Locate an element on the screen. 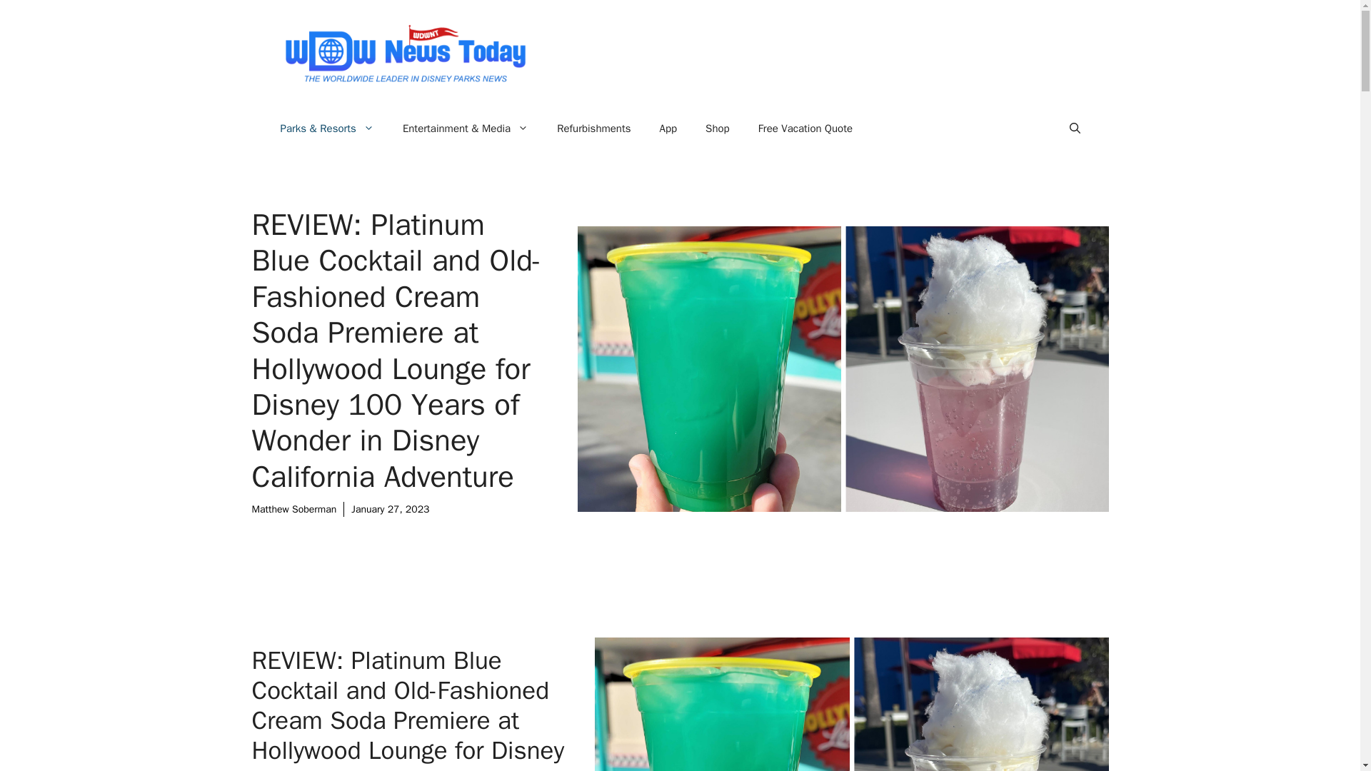 Image resolution: width=1371 pixels, height=771 pixels. Refurbishments is located at coordinates (593, 128).